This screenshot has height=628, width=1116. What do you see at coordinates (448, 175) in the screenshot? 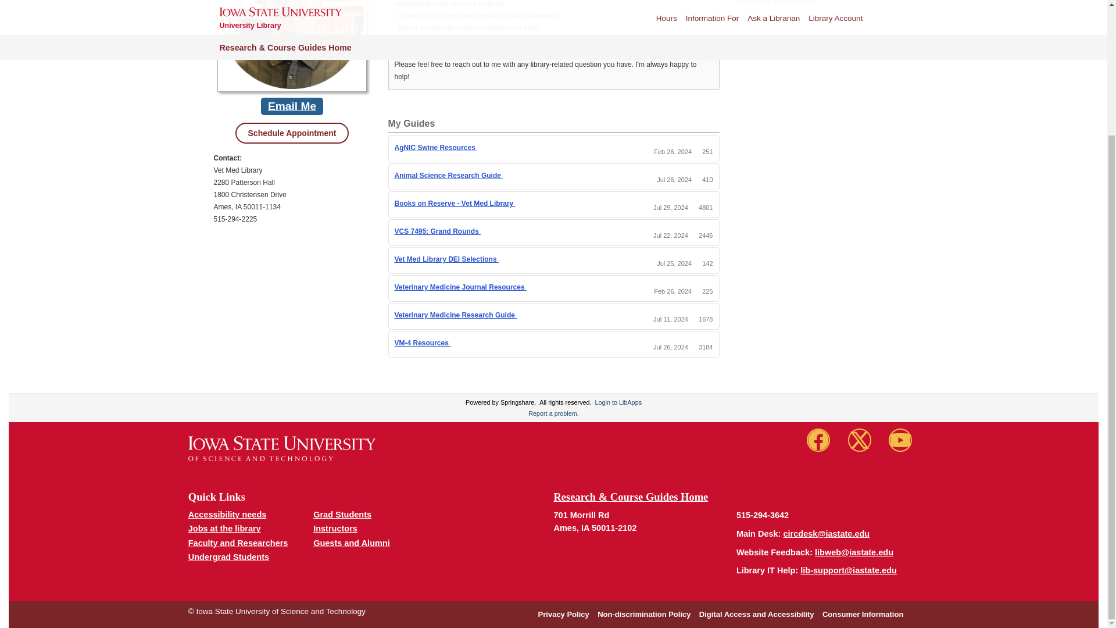
I see `Animal Science Research Guide` at bounding box center [448, 175].